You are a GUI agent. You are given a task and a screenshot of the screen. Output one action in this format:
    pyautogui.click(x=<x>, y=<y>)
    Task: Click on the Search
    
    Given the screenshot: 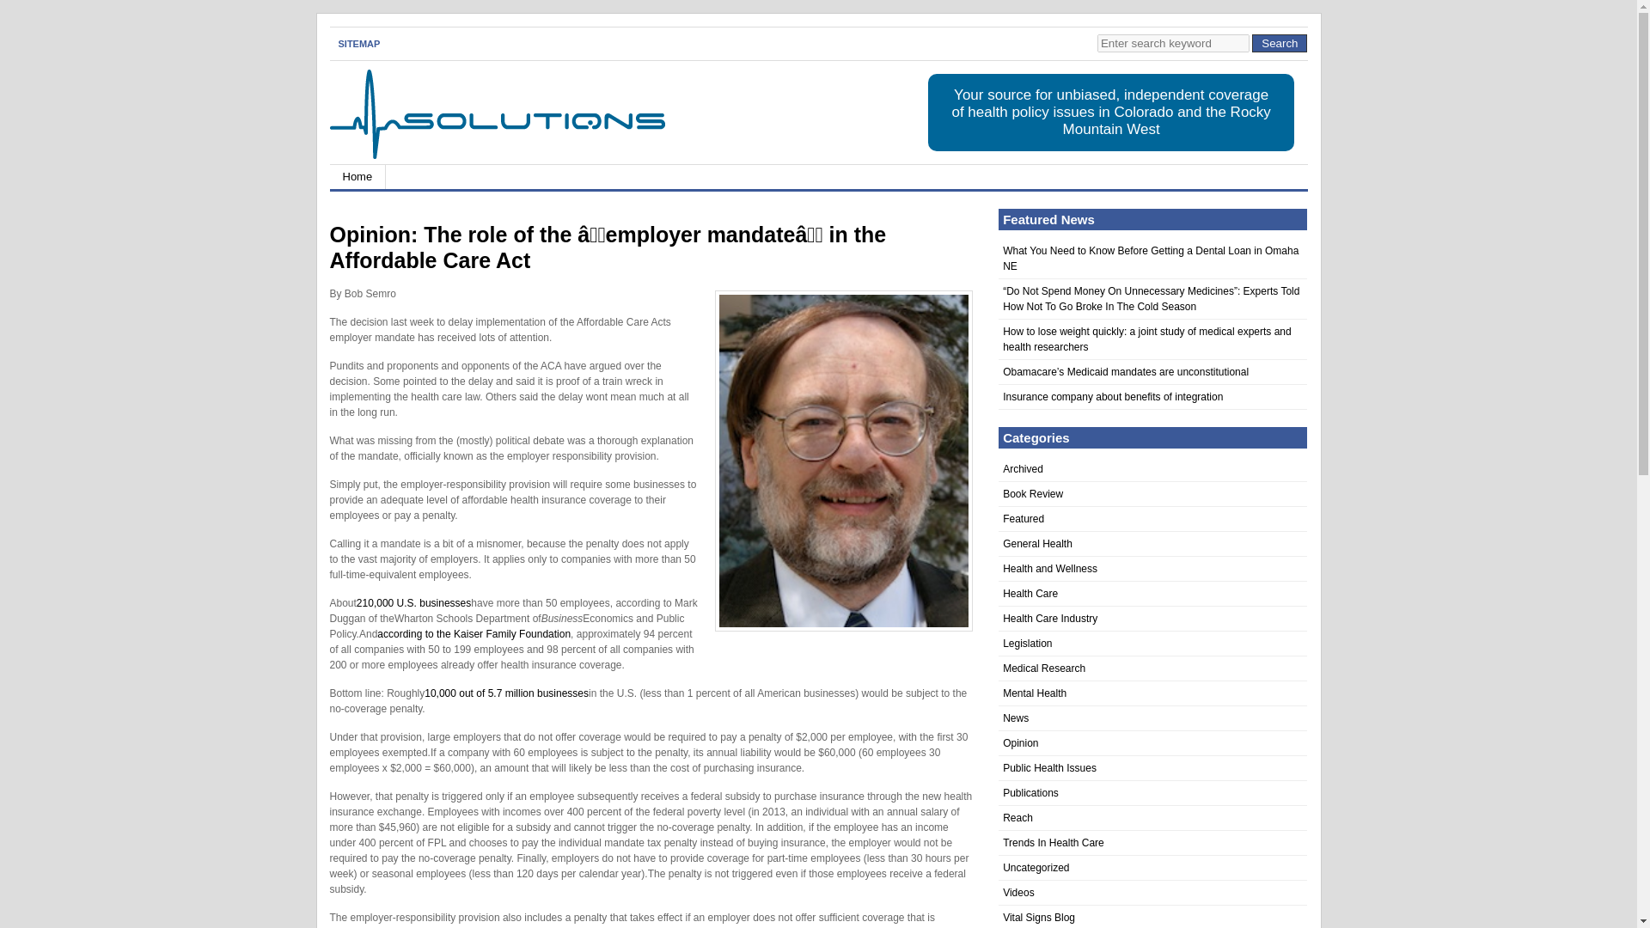 What is the action you would take?
    pyautogui.click(x=1279, y=43)
    